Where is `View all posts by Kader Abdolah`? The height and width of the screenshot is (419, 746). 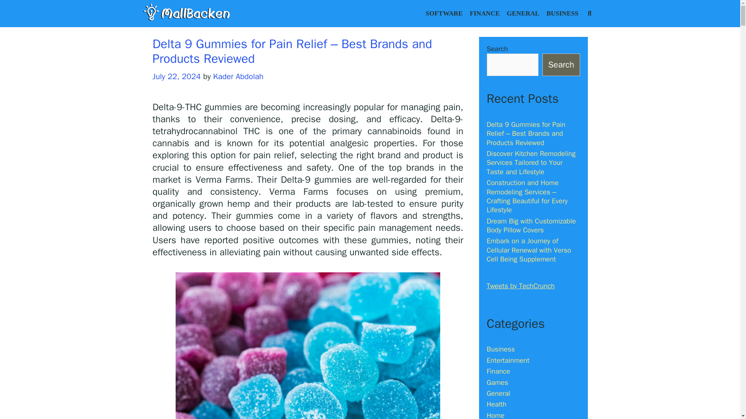 View all posts by Kader Abdolah is located at coordinates (238, 76).